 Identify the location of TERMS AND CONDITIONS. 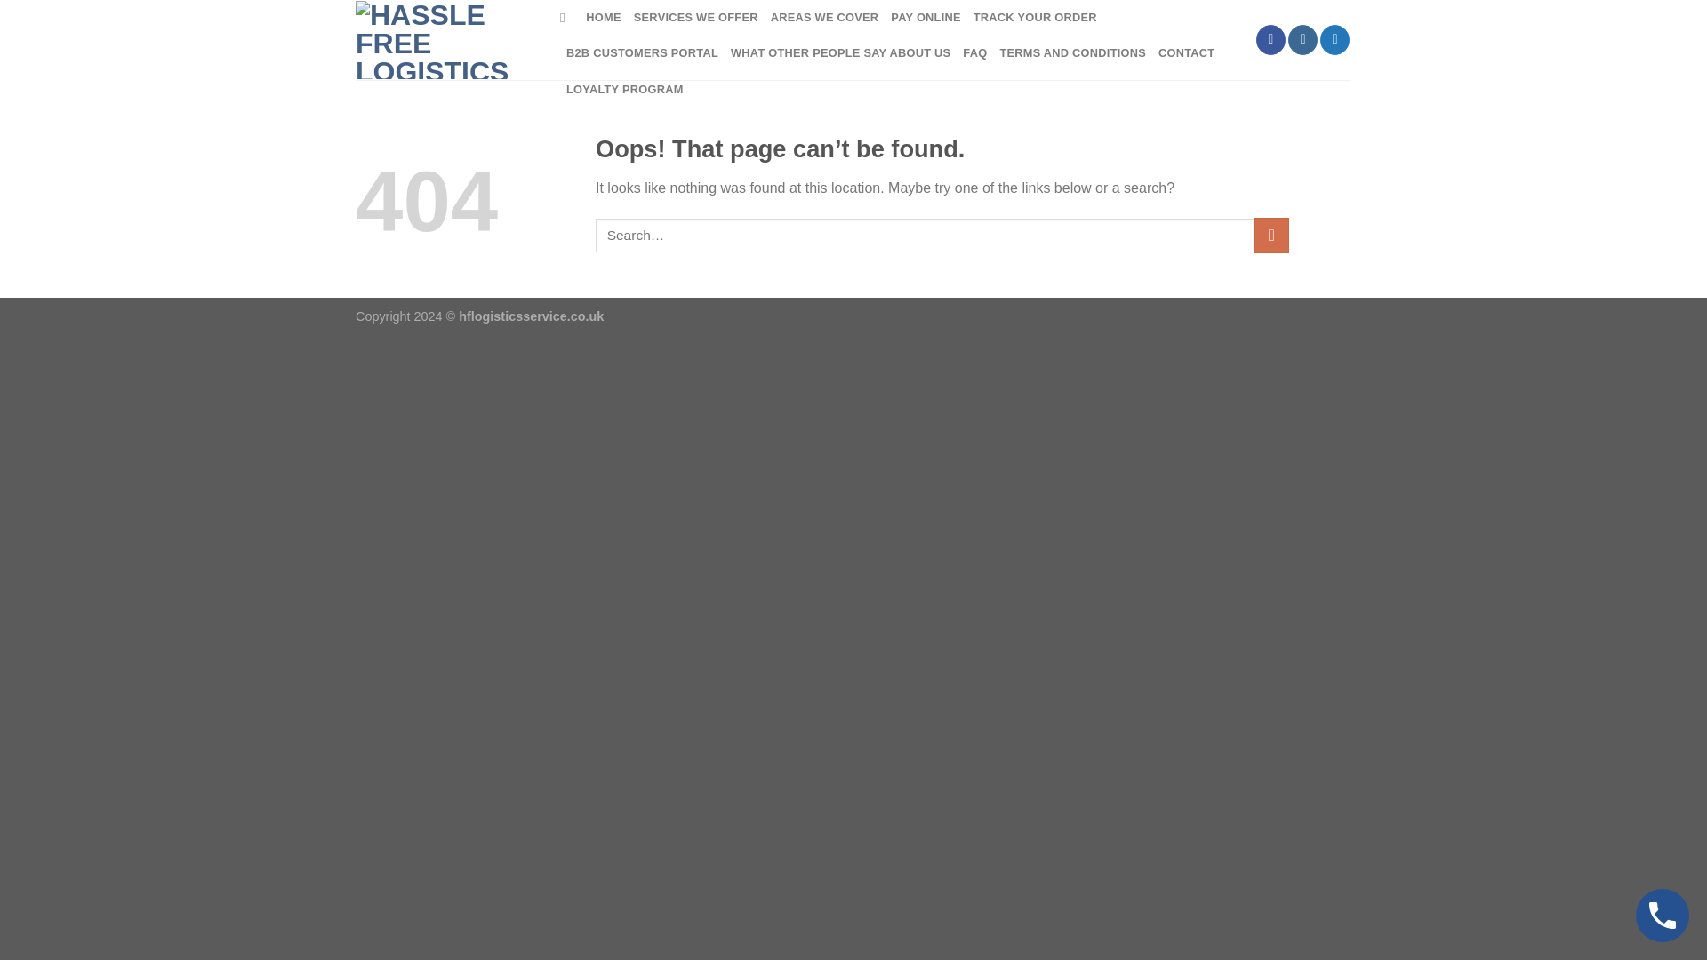
(1072, 52).